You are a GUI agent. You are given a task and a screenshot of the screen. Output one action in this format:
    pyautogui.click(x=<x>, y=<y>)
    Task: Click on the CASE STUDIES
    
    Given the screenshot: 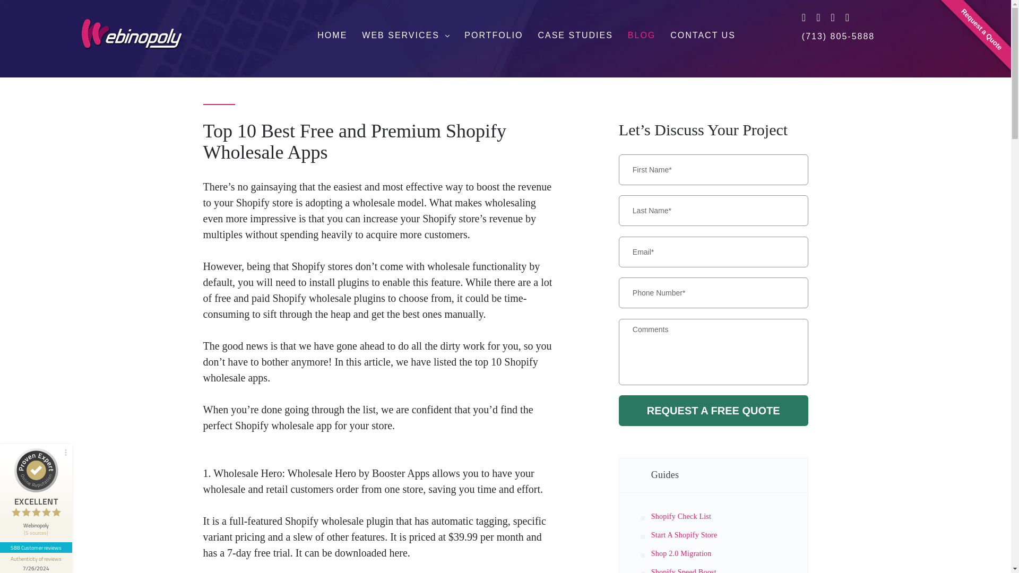 What is the action you would take?
    pyautogui.click(x=575, y=36)
    